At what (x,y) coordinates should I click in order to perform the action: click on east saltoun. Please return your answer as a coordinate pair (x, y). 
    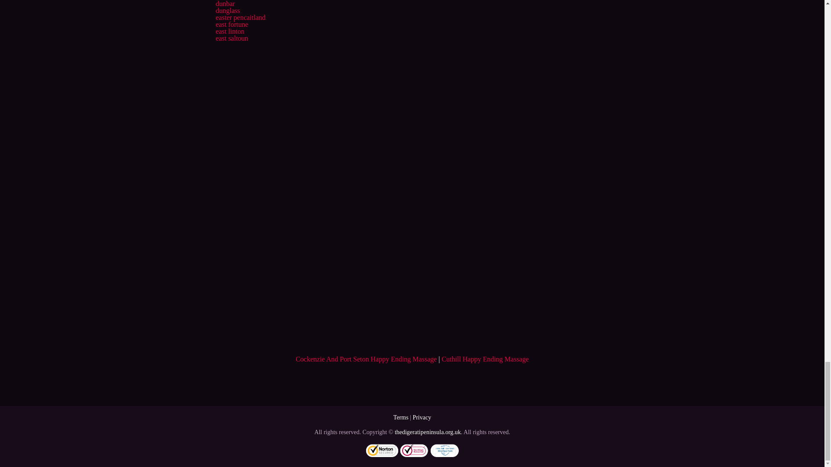
    Looking at the image, I should click on (231, 38).